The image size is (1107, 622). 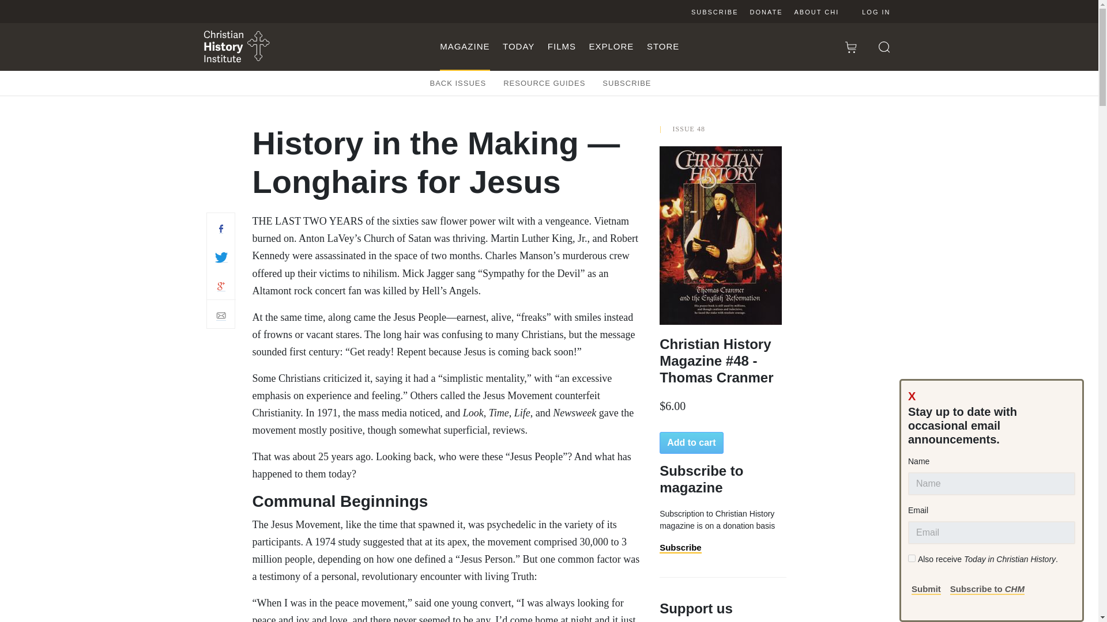 What do you see at coordinates (867, 12) in the screenshot?
I see `LOG IN` at bounding box center [867, 12].